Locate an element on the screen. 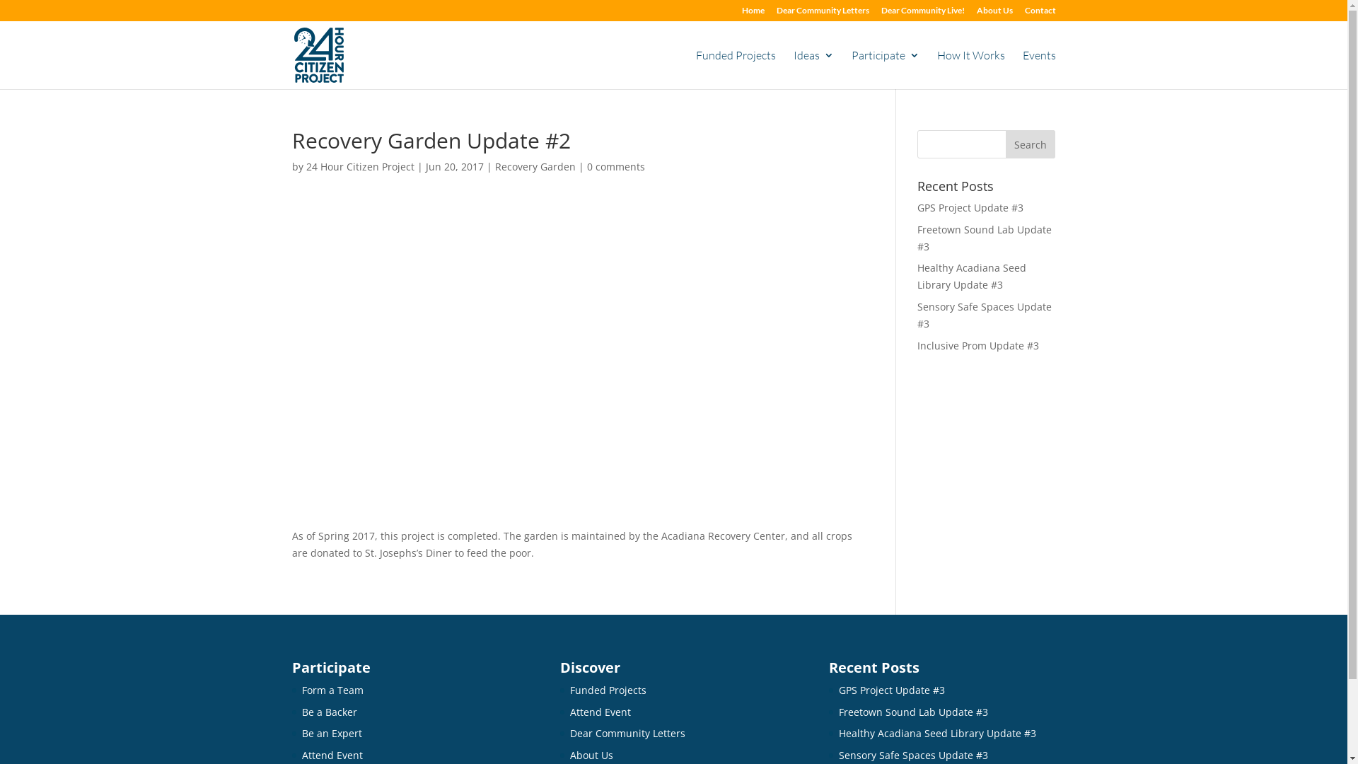  Dear Community Letters is located at coordinates (823, 14).